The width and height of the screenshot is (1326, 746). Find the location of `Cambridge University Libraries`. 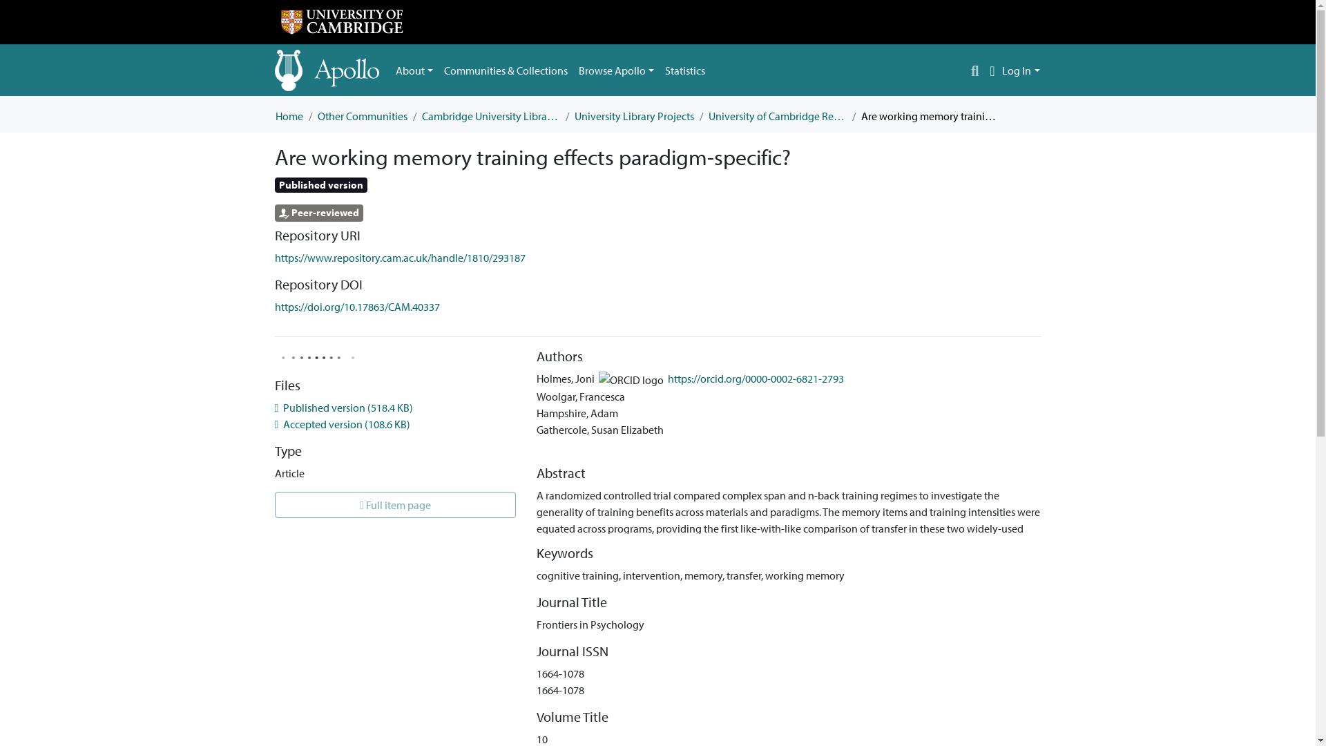

Cambridge University Libraries is located at coordinates (490, 116).